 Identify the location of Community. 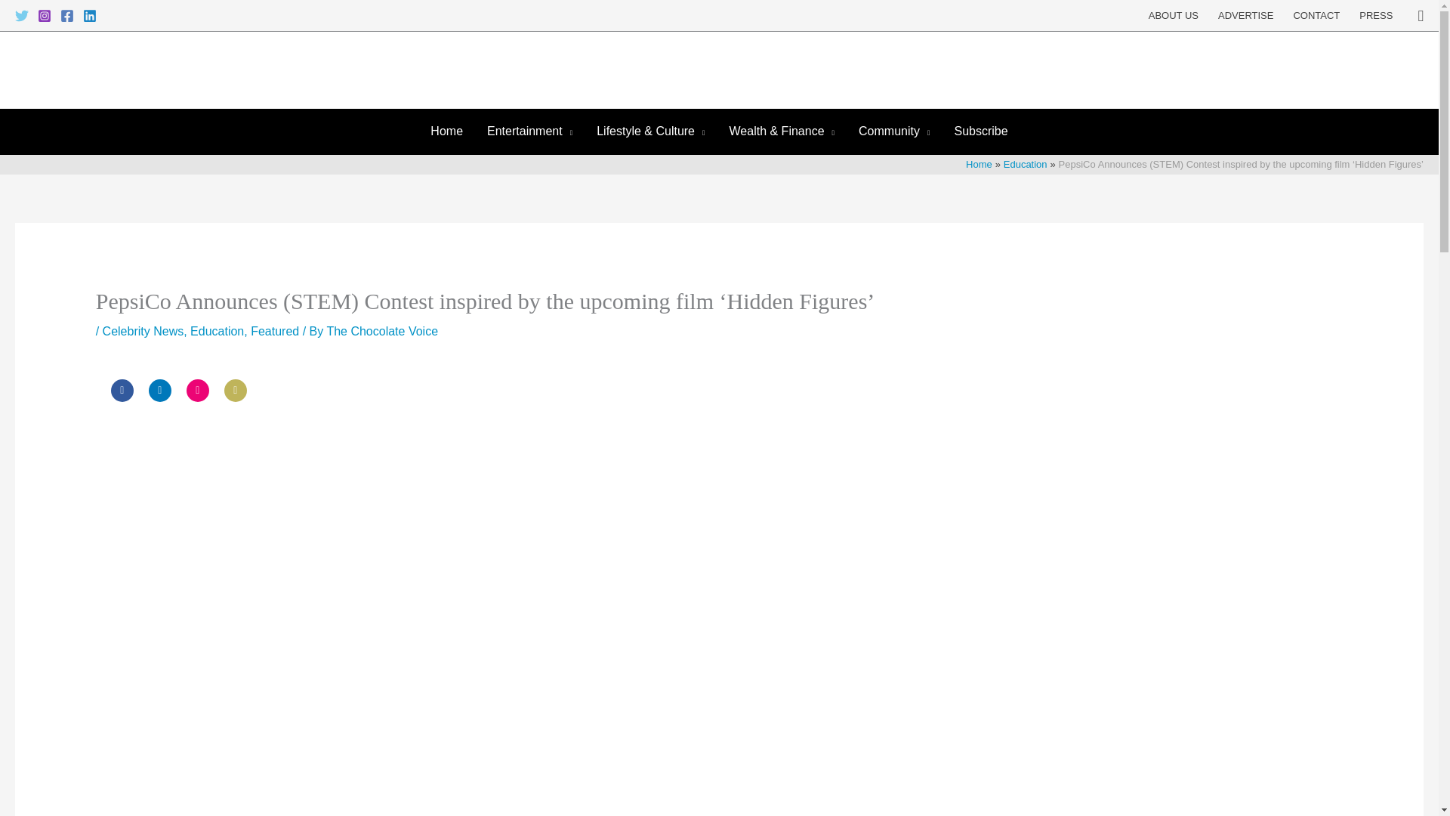
(894, 131).